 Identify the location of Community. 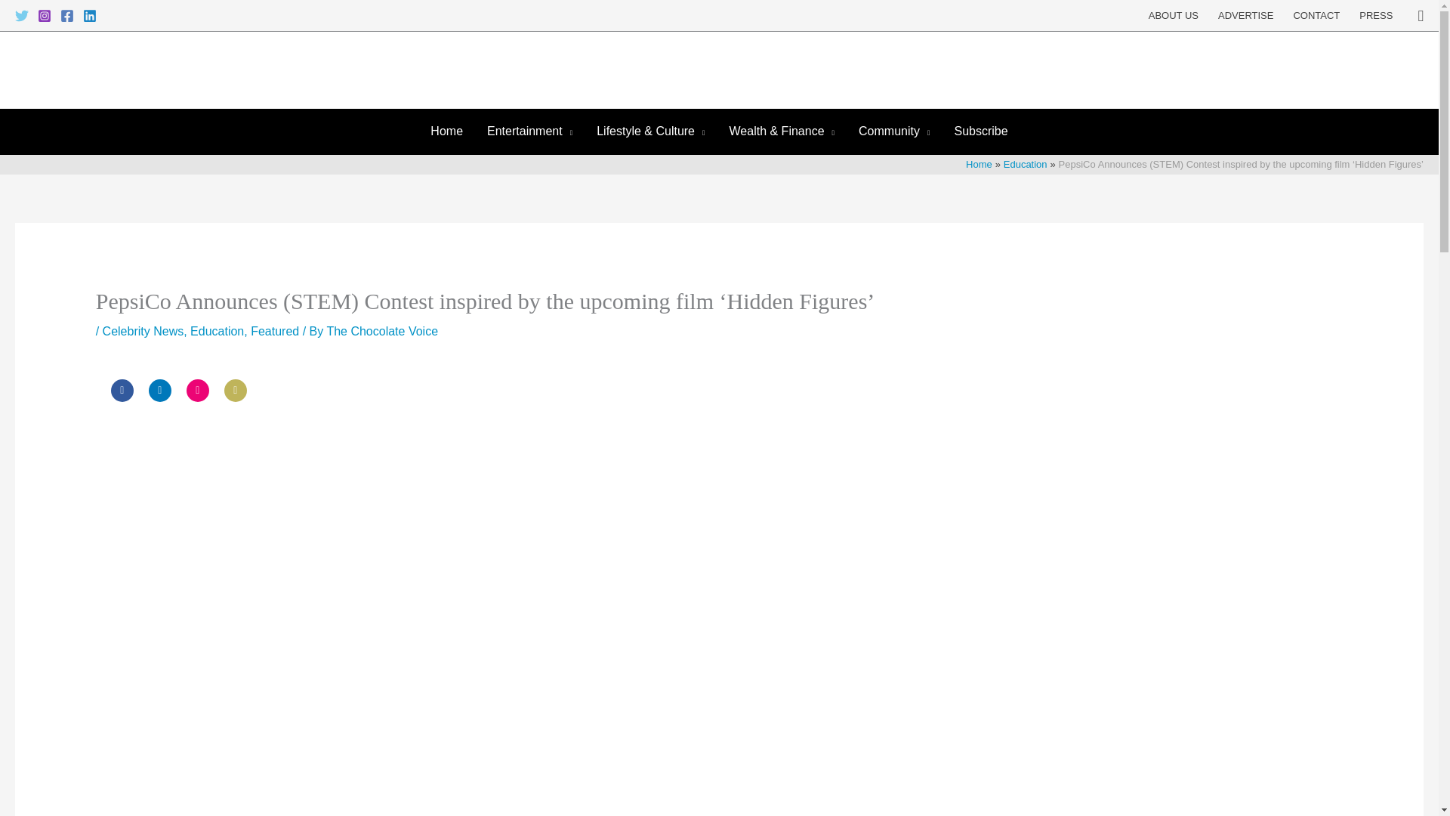
(894, 131).